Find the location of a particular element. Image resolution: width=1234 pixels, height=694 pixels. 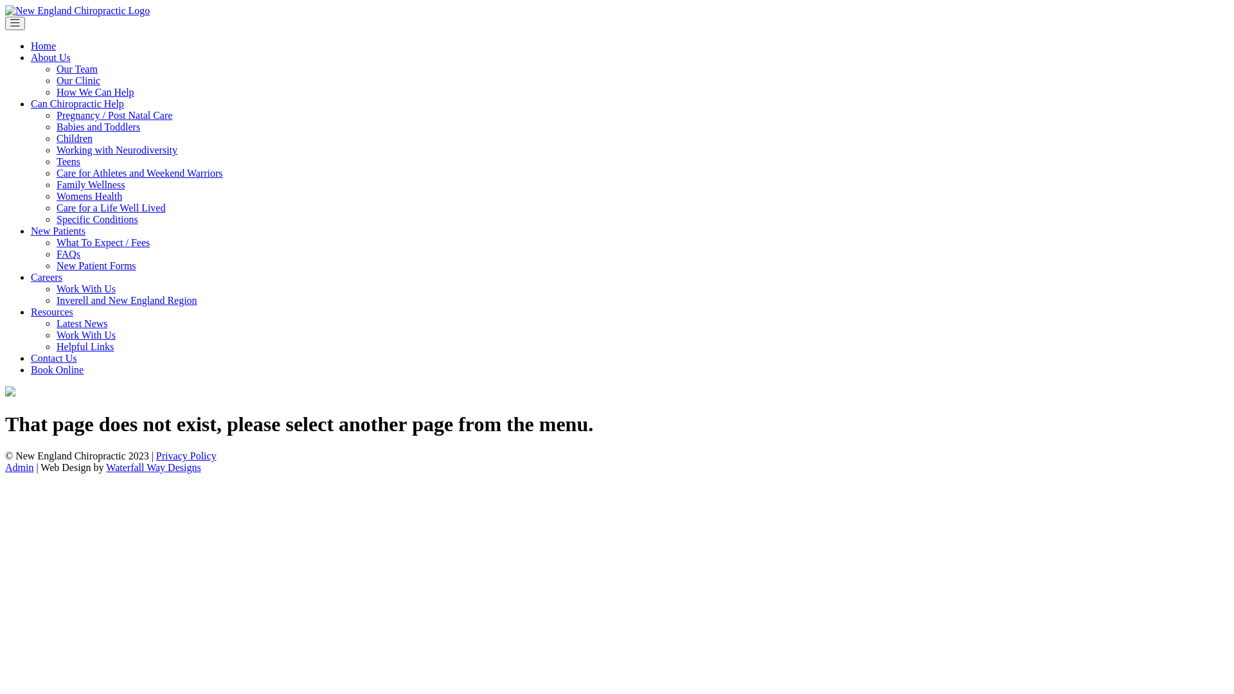

Care for Athletes and Weekend Warriors is located at coordinates (140, 173).